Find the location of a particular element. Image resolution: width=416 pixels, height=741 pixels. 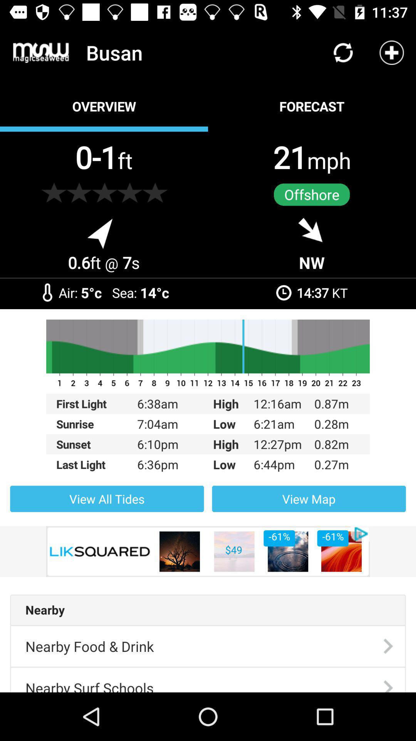

turn off icon above the low item is located at coordinates (208, 404).